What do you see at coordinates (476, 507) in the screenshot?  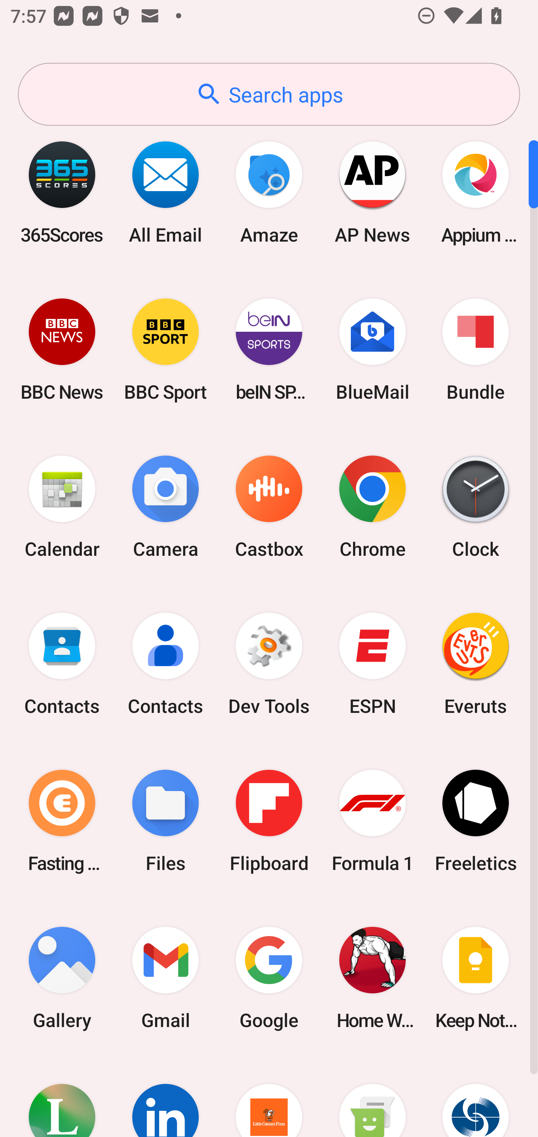 I see `Clock` at bounding box center [476, 507].